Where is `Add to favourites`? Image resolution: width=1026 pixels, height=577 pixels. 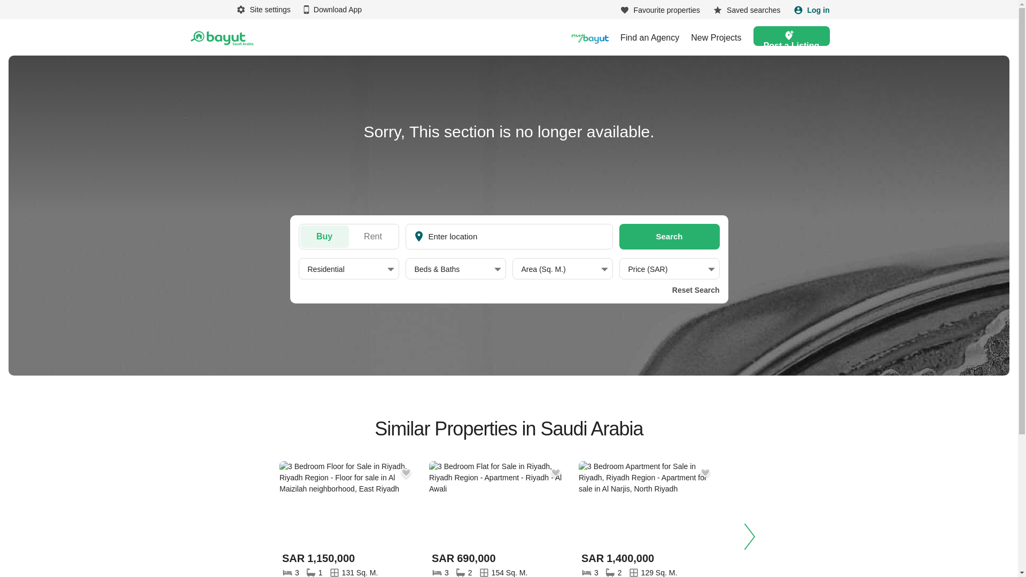 Add to favourites is located at coordinates (704, 473).